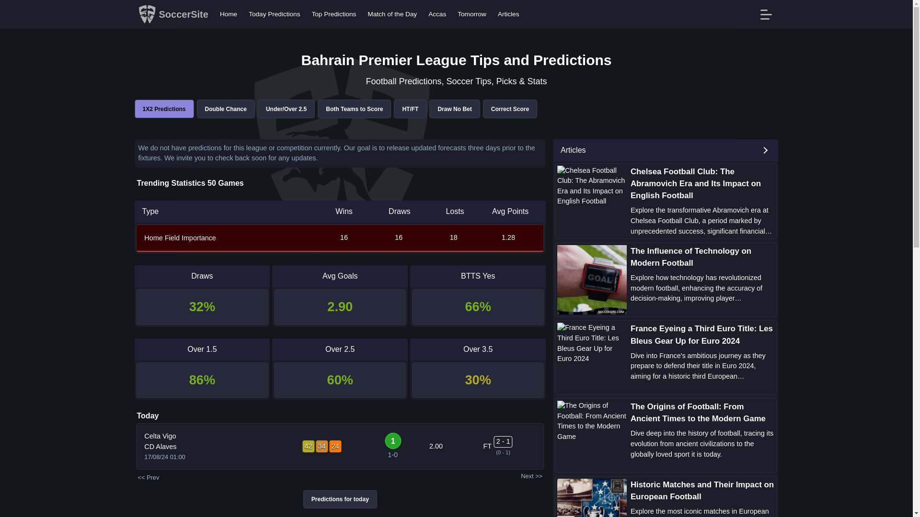  I want to click on Match of the Day, so click(392, 14).